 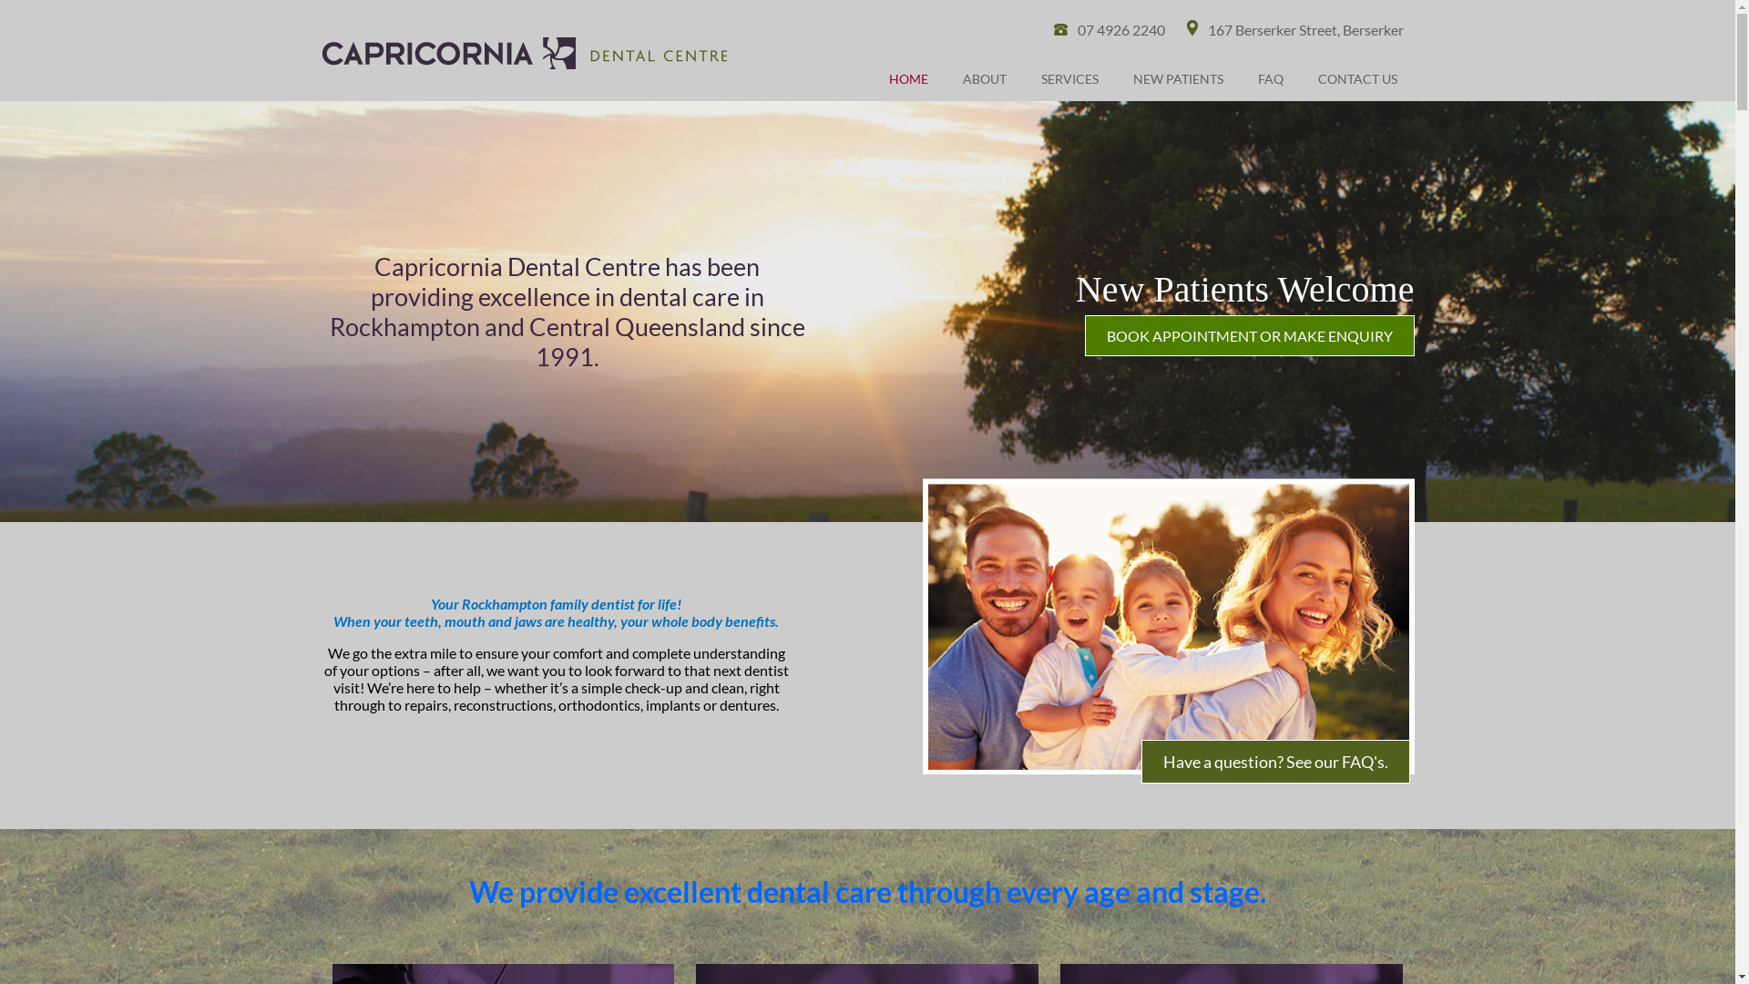 What do you see at coordinates (1271, 78) in the screenshot?
I see `FAQ` at bounding box center [1271, 78].